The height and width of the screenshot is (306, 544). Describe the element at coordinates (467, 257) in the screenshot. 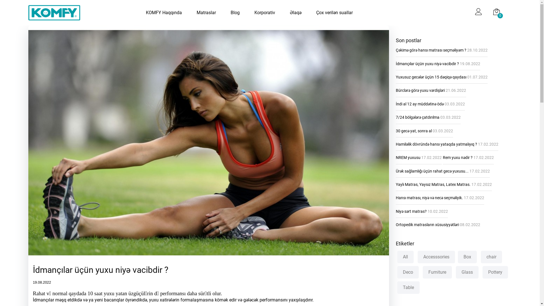

I see `Box` at that location.